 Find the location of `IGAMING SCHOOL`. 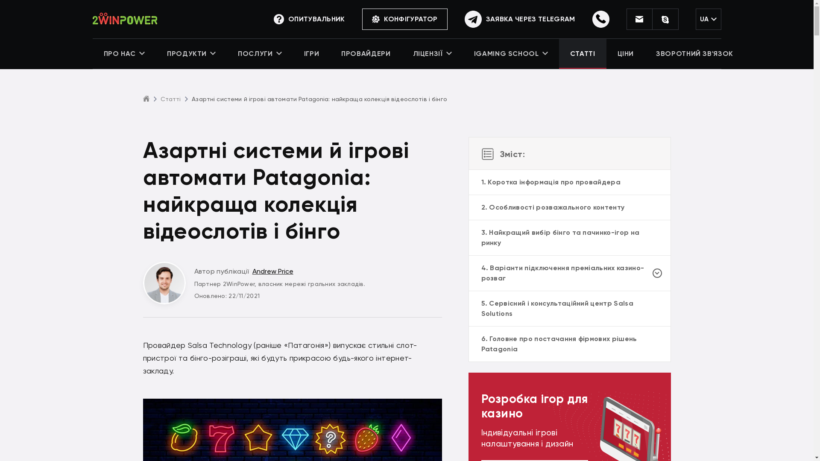

IGAMING SCHOOL is located at coordinates (511, 54).